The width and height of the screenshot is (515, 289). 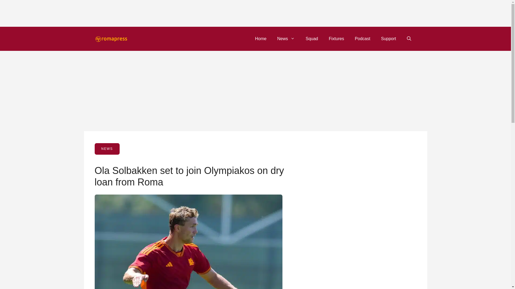 I want to click on Fixtures, so click(x=336, y=39).